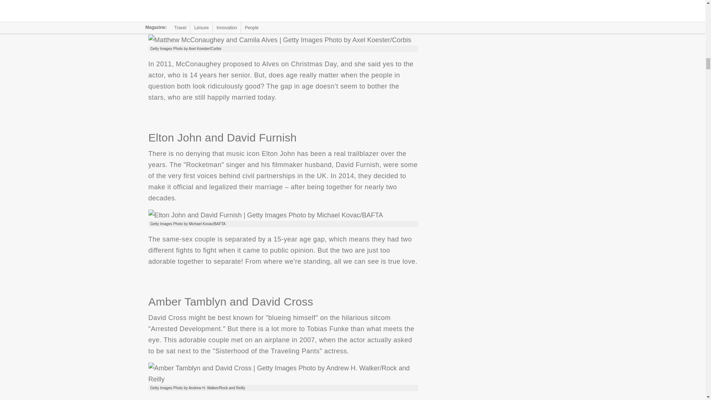  Describe the element at coordinates (279, 40) in the screenshot. I see `Matthew McConaughey and Camila Alves` at that location.